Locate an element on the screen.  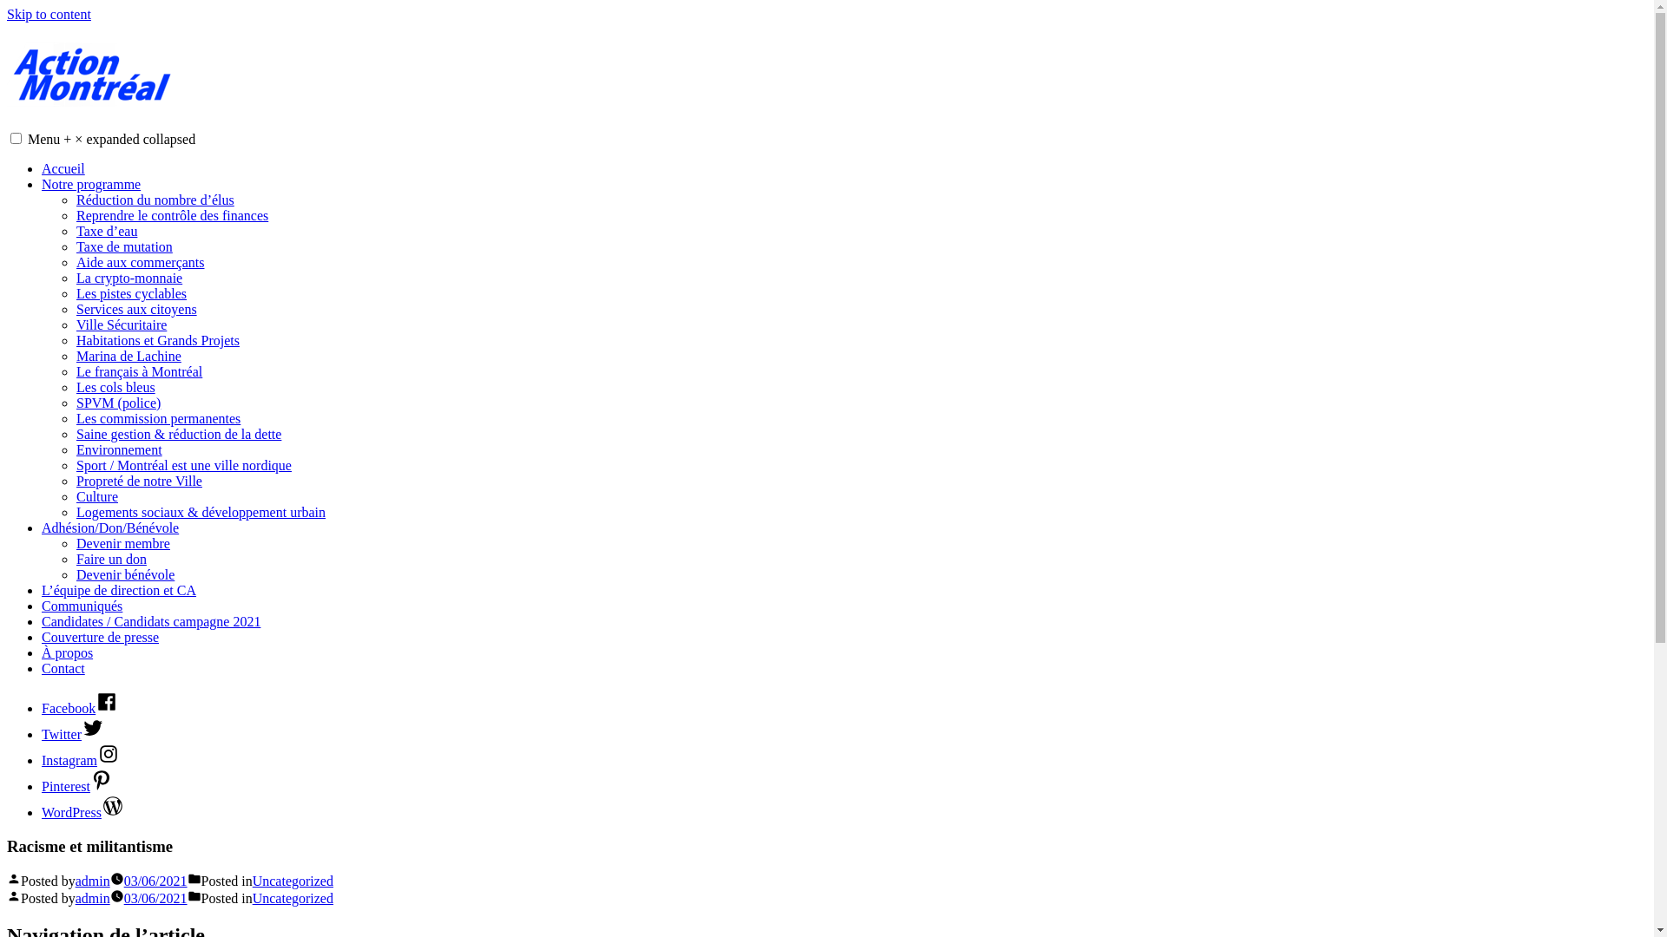
Uncategorized is located at coordinates (293, 899).